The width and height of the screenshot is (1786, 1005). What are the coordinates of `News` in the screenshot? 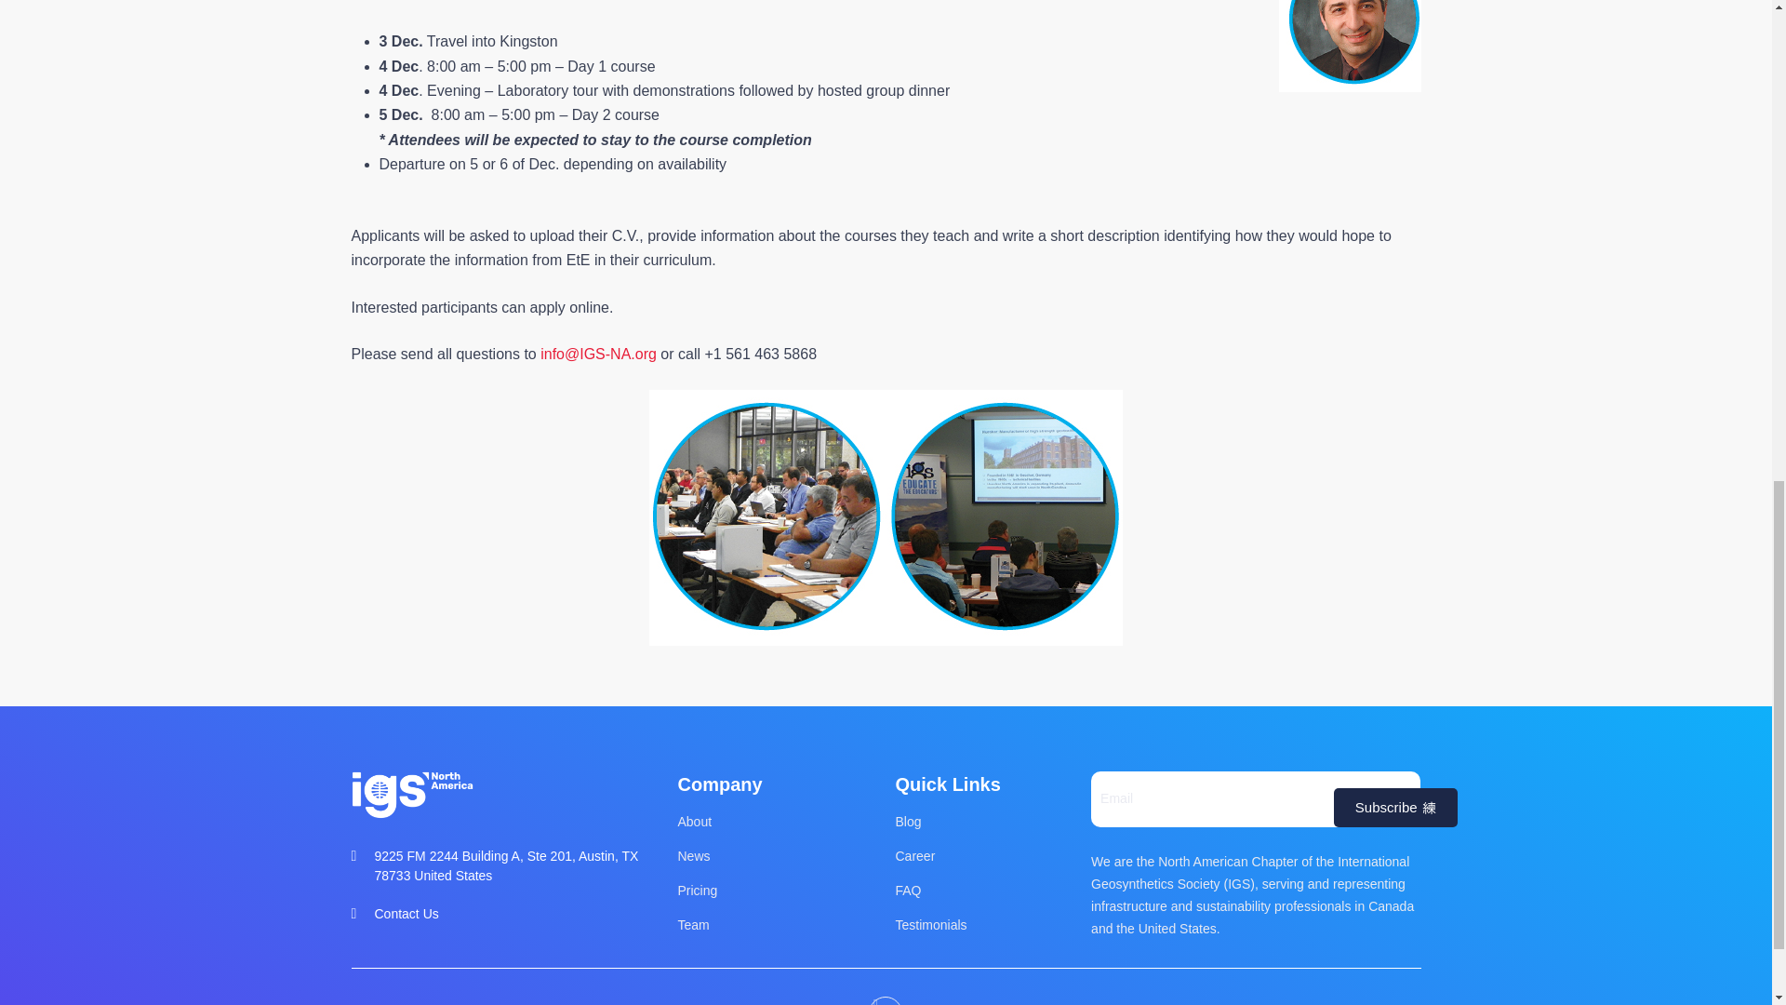 It's located at (776, 856).